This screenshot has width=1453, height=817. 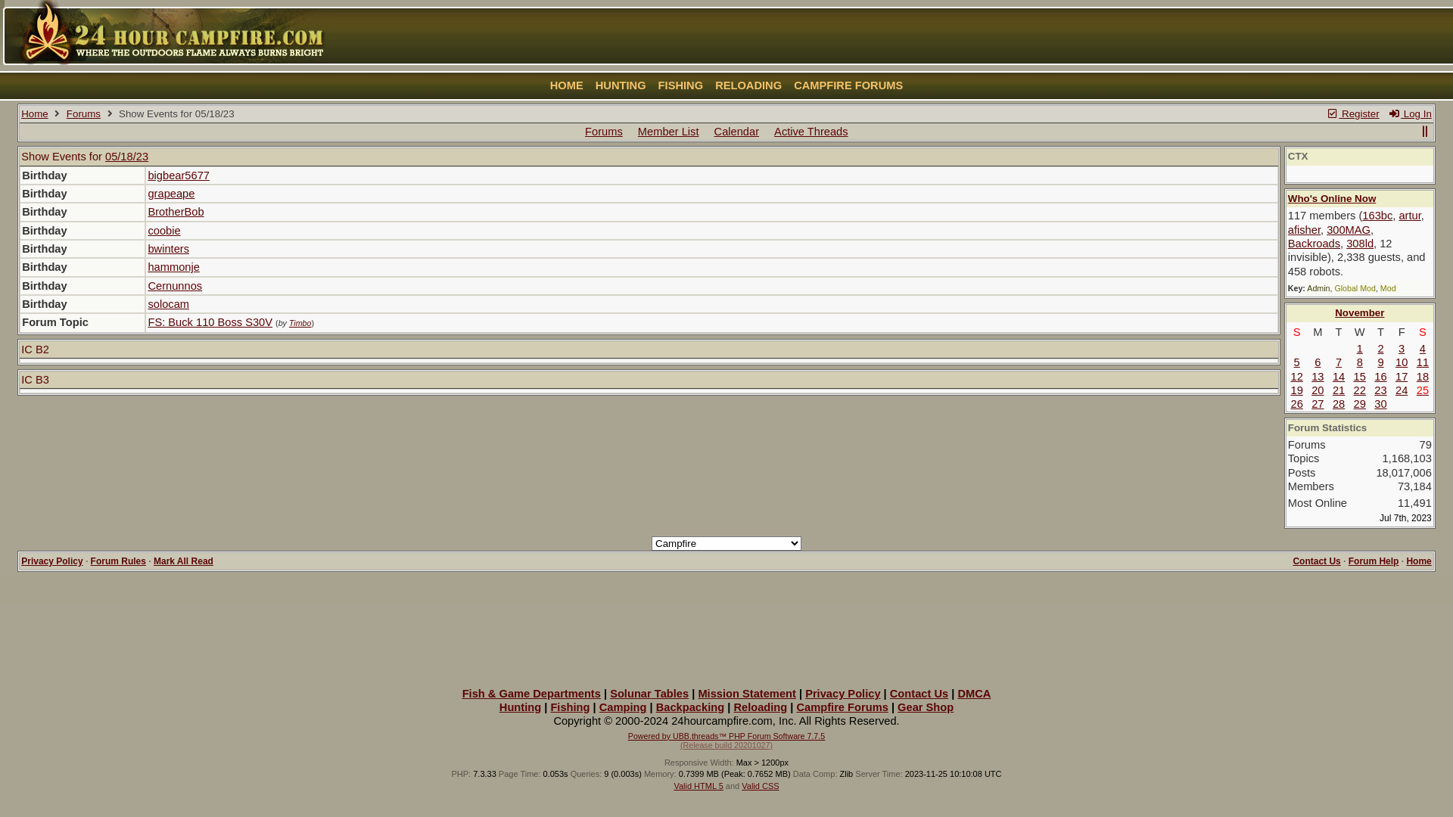 I want to click on Hunting, so click(x=521, y=707).